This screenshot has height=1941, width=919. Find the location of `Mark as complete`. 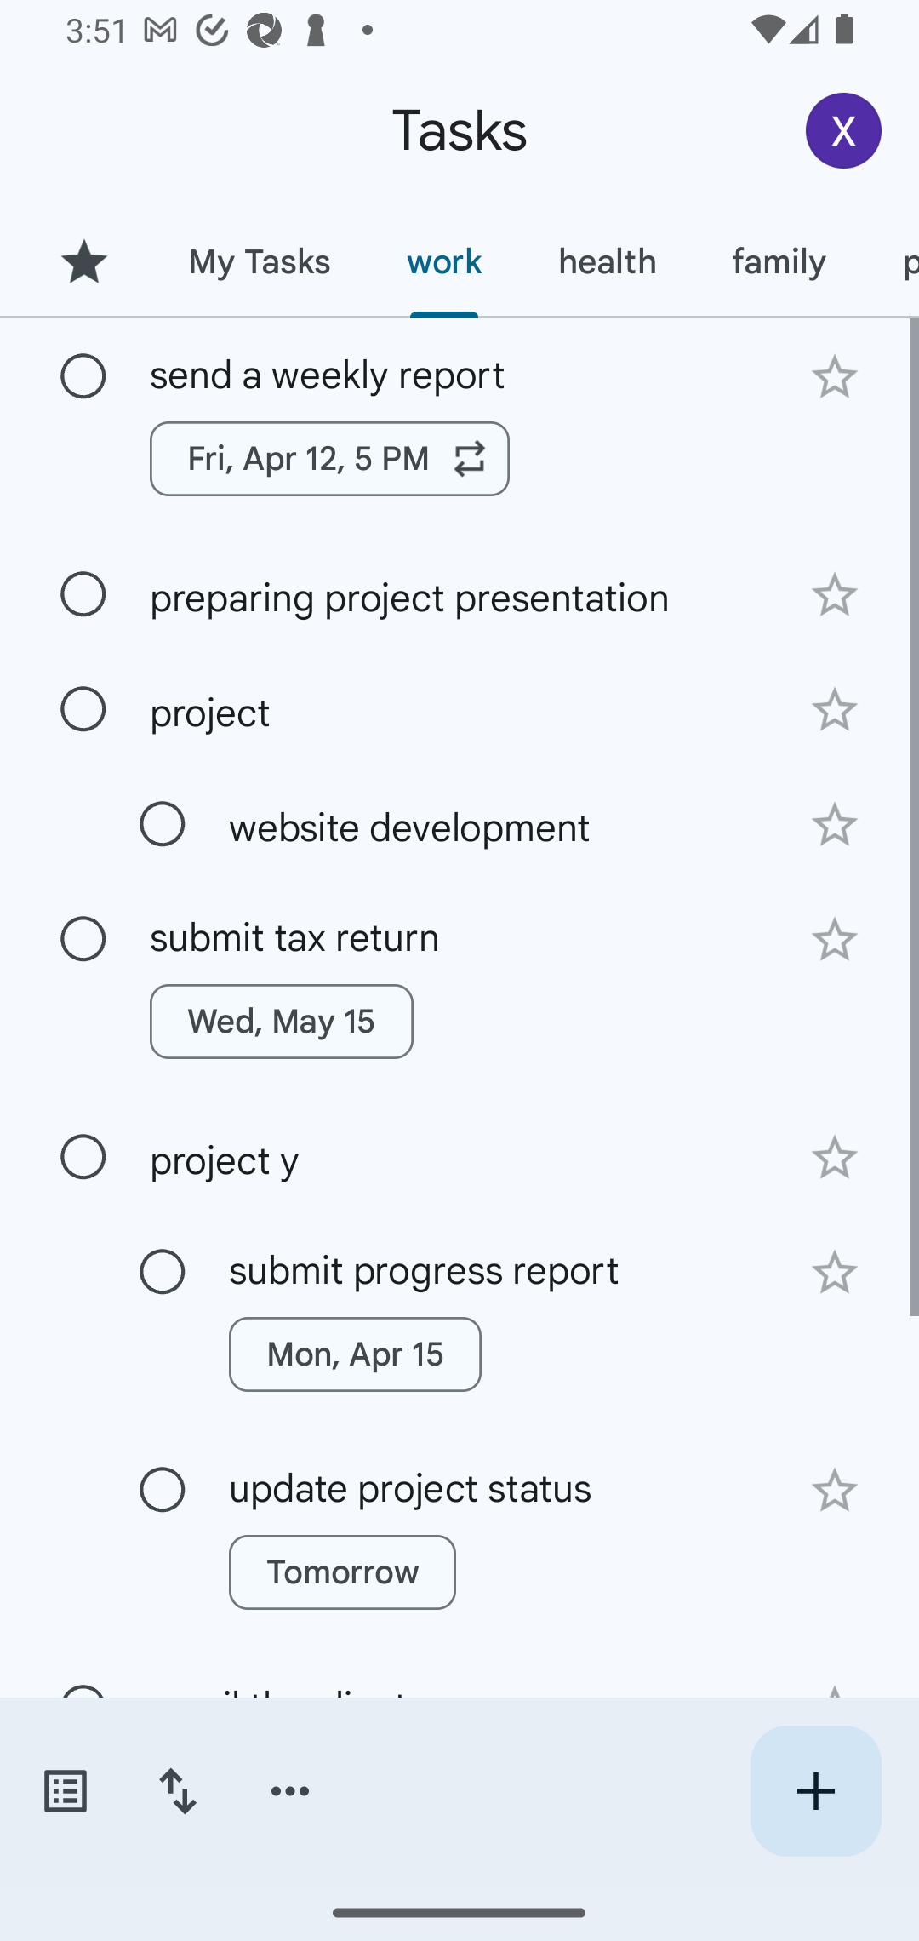

Mark as complete is located at coordinates (83, 377).